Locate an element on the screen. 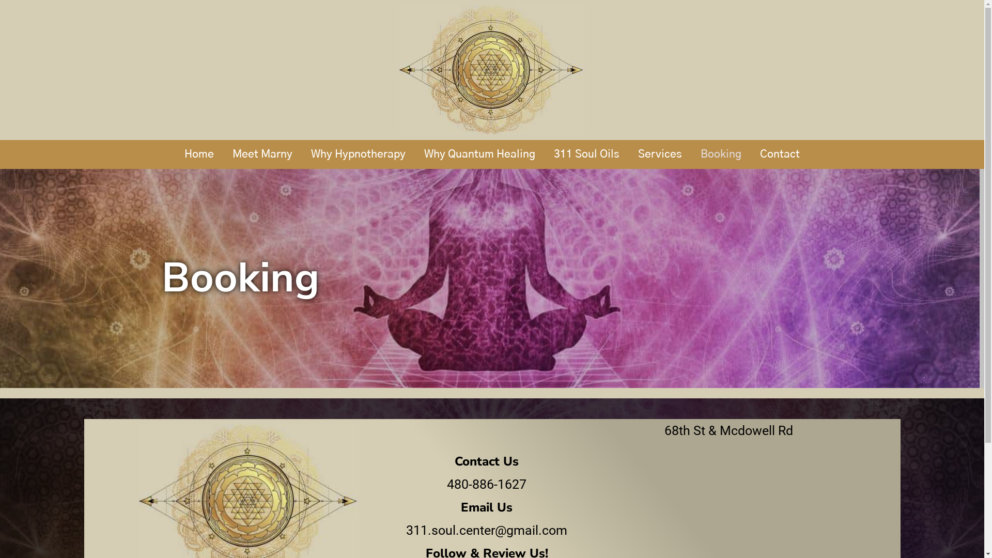  311 Soul Oils is located at coordinates (587, 154).